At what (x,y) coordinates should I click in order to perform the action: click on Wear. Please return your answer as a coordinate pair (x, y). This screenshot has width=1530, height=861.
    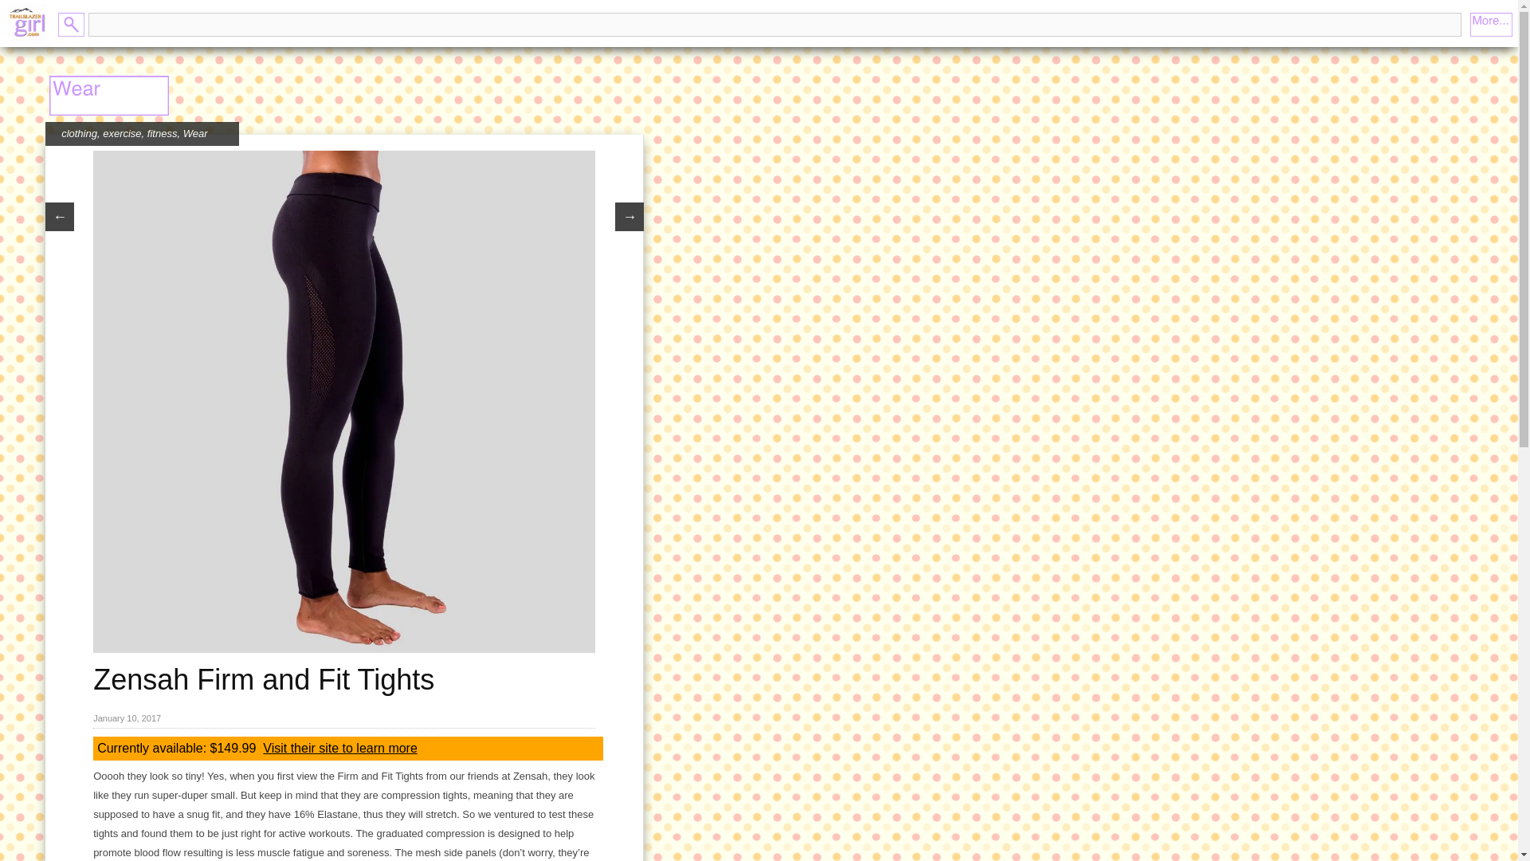
    Looking at the image, I should click on (196, 132).